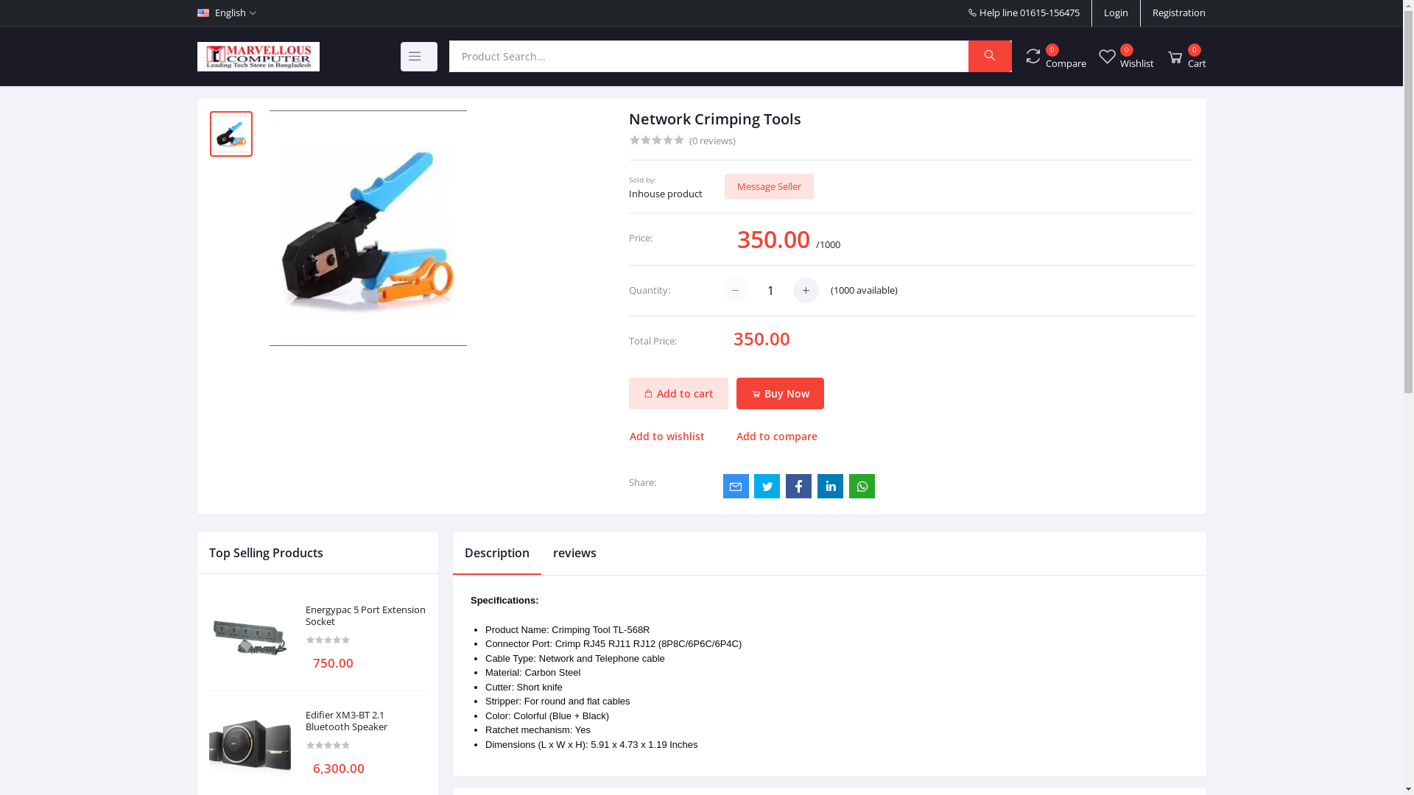  I want to click on English, so click(227, 13).